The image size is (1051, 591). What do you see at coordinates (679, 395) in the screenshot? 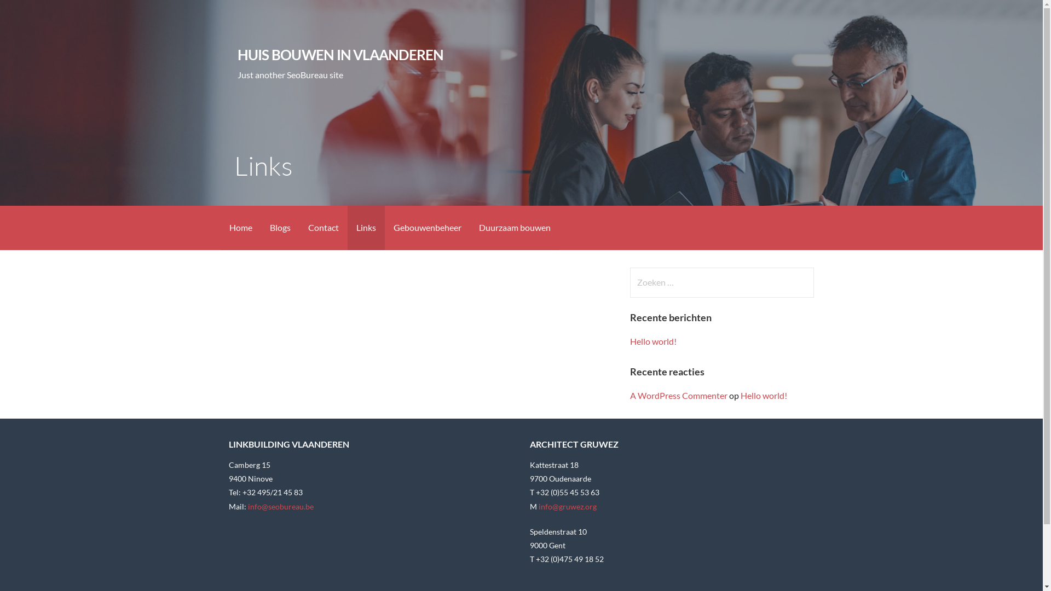
I see `A WordPress Commenter` at bounding box center [679, 395].